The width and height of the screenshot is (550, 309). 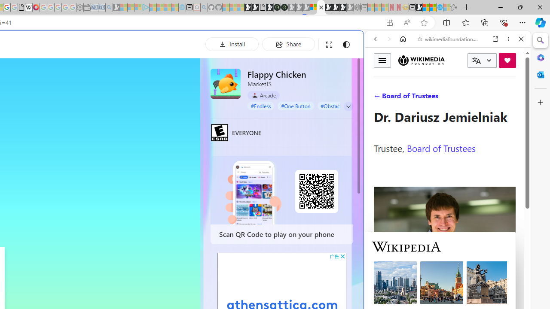 I want to click on CURRENT LANGUAGE:, so click(x=482, y=61).